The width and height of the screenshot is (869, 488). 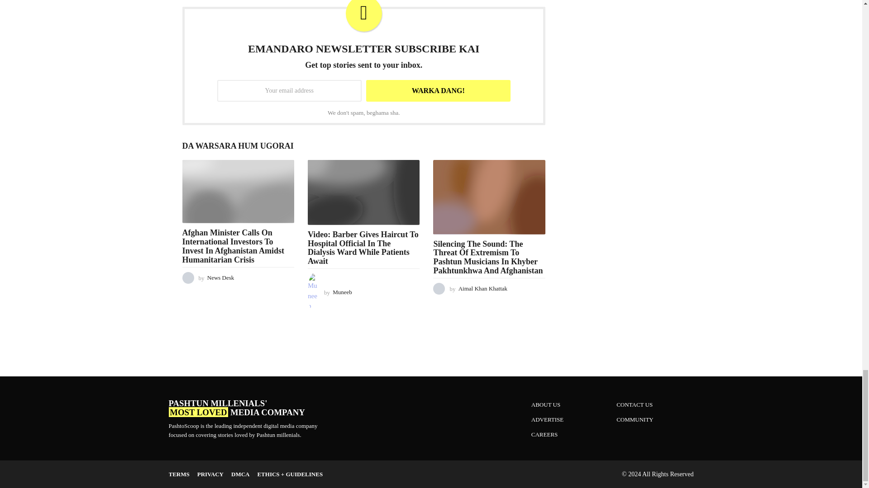 I want to click on Warka Dang!, so click(x=438, y=90).